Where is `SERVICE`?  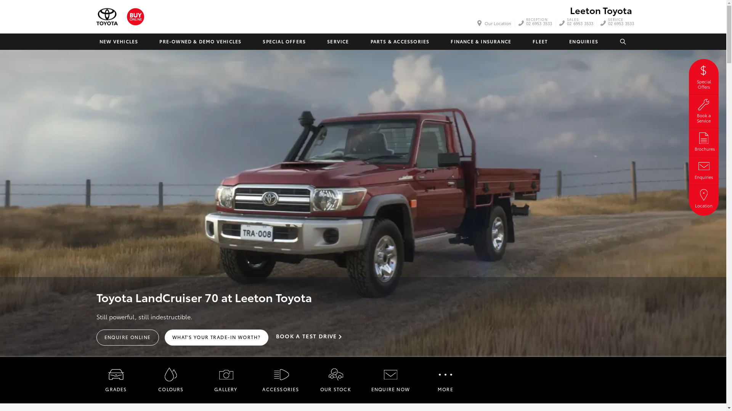 SERVICE is located at coordinates (338, 42).